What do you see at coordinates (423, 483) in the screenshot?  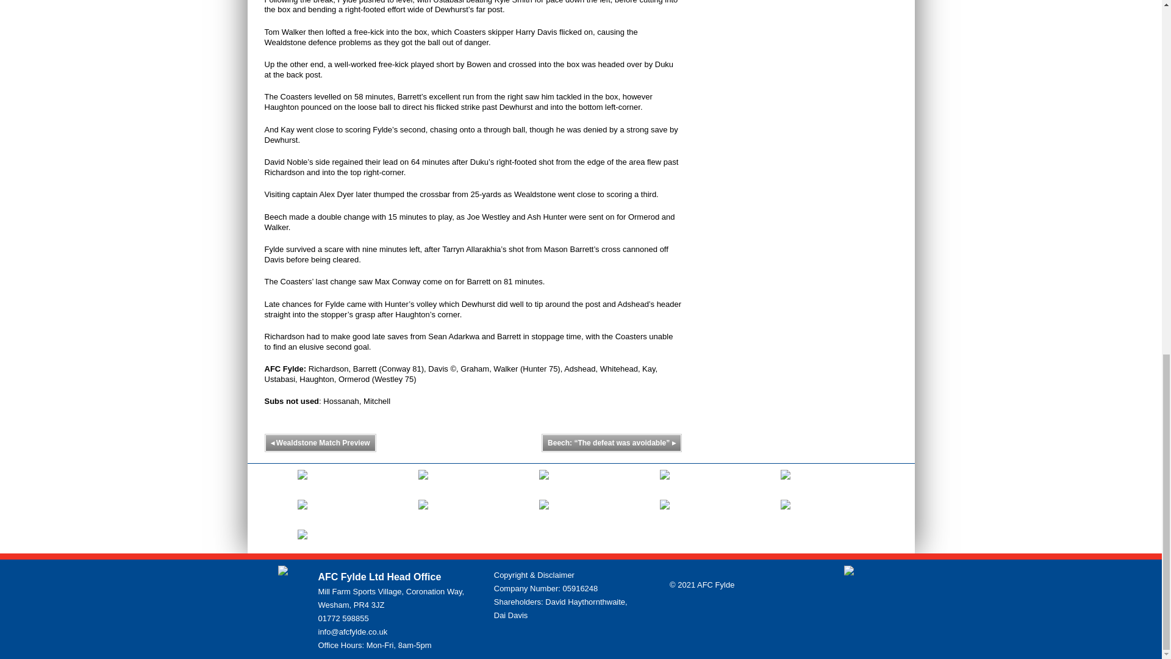 I see `The Baxter Group` at bounding box center [423, 483].